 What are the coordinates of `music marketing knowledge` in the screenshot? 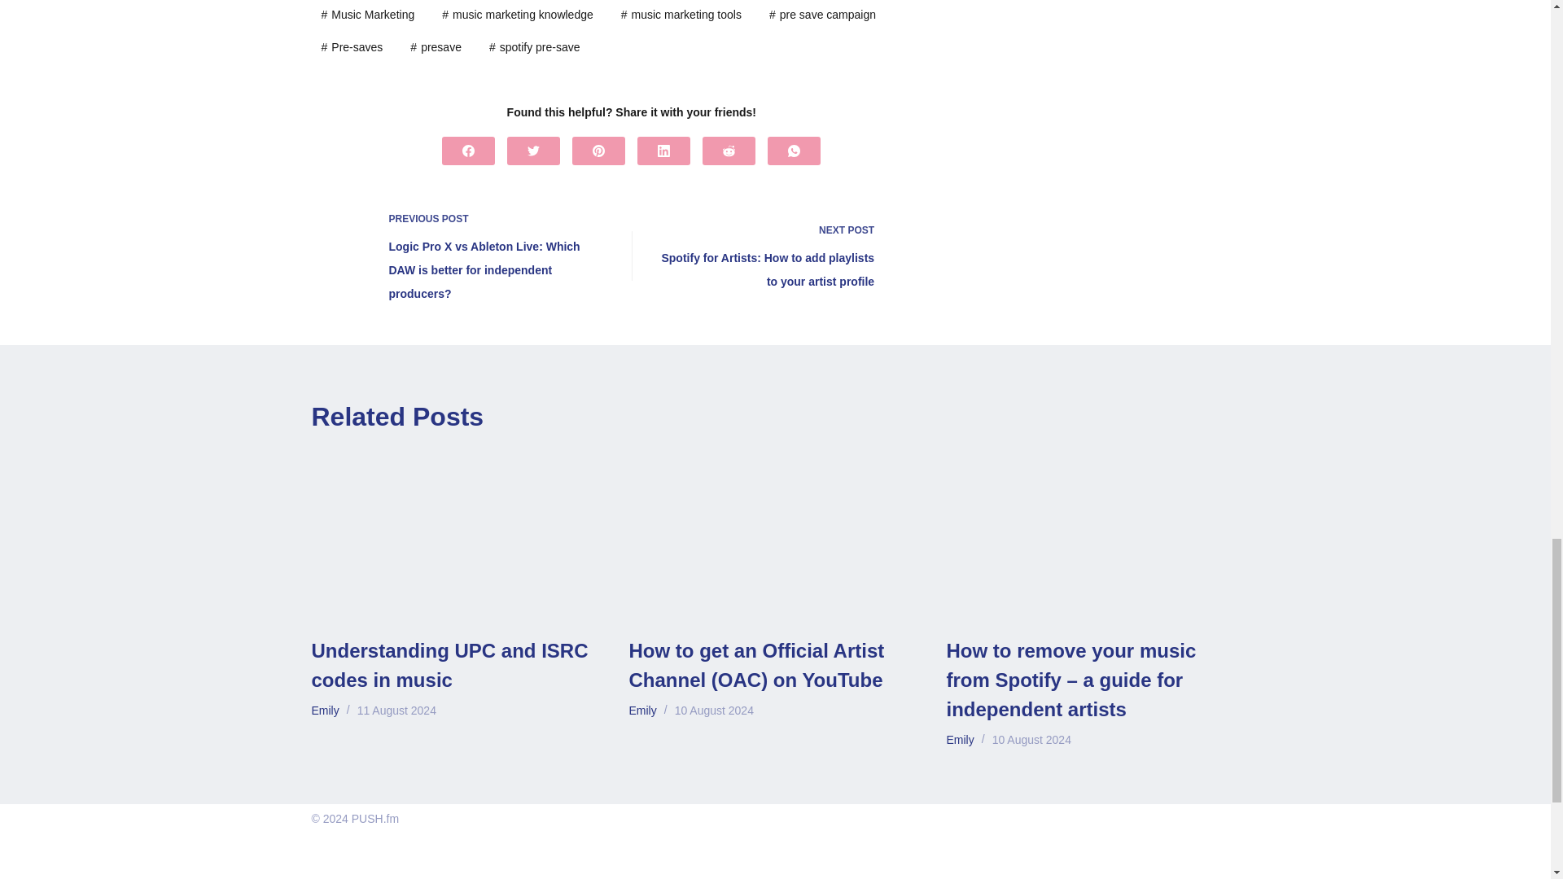 It's located at (518, 15).